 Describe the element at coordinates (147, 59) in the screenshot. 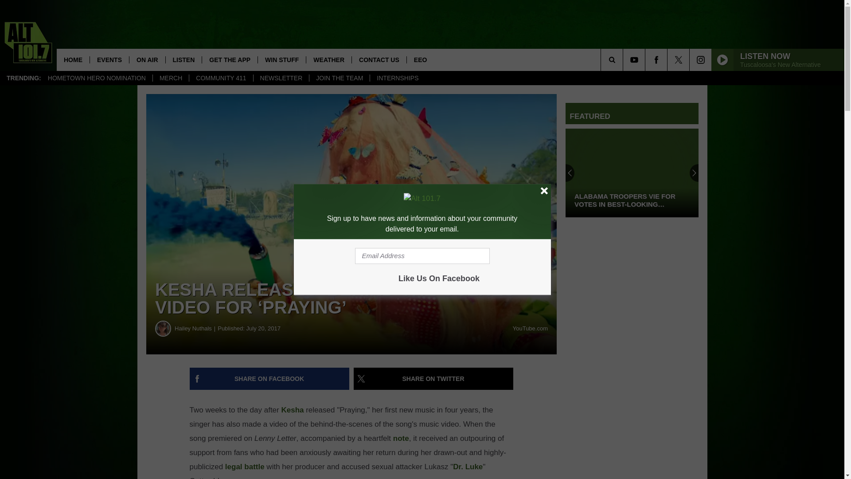

I see `ON AIR` at that location.